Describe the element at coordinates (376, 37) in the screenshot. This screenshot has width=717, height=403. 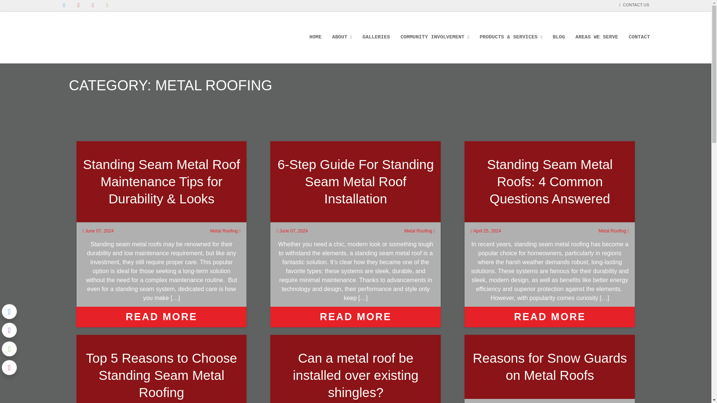
I see `GALLERIES` at that location.